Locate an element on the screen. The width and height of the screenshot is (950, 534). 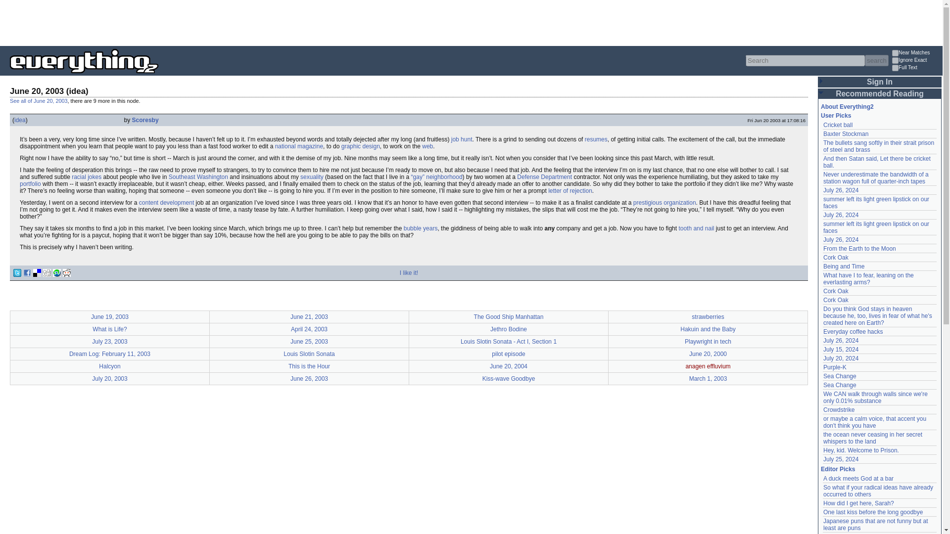
graphic design is located at coordinates (360, 146).